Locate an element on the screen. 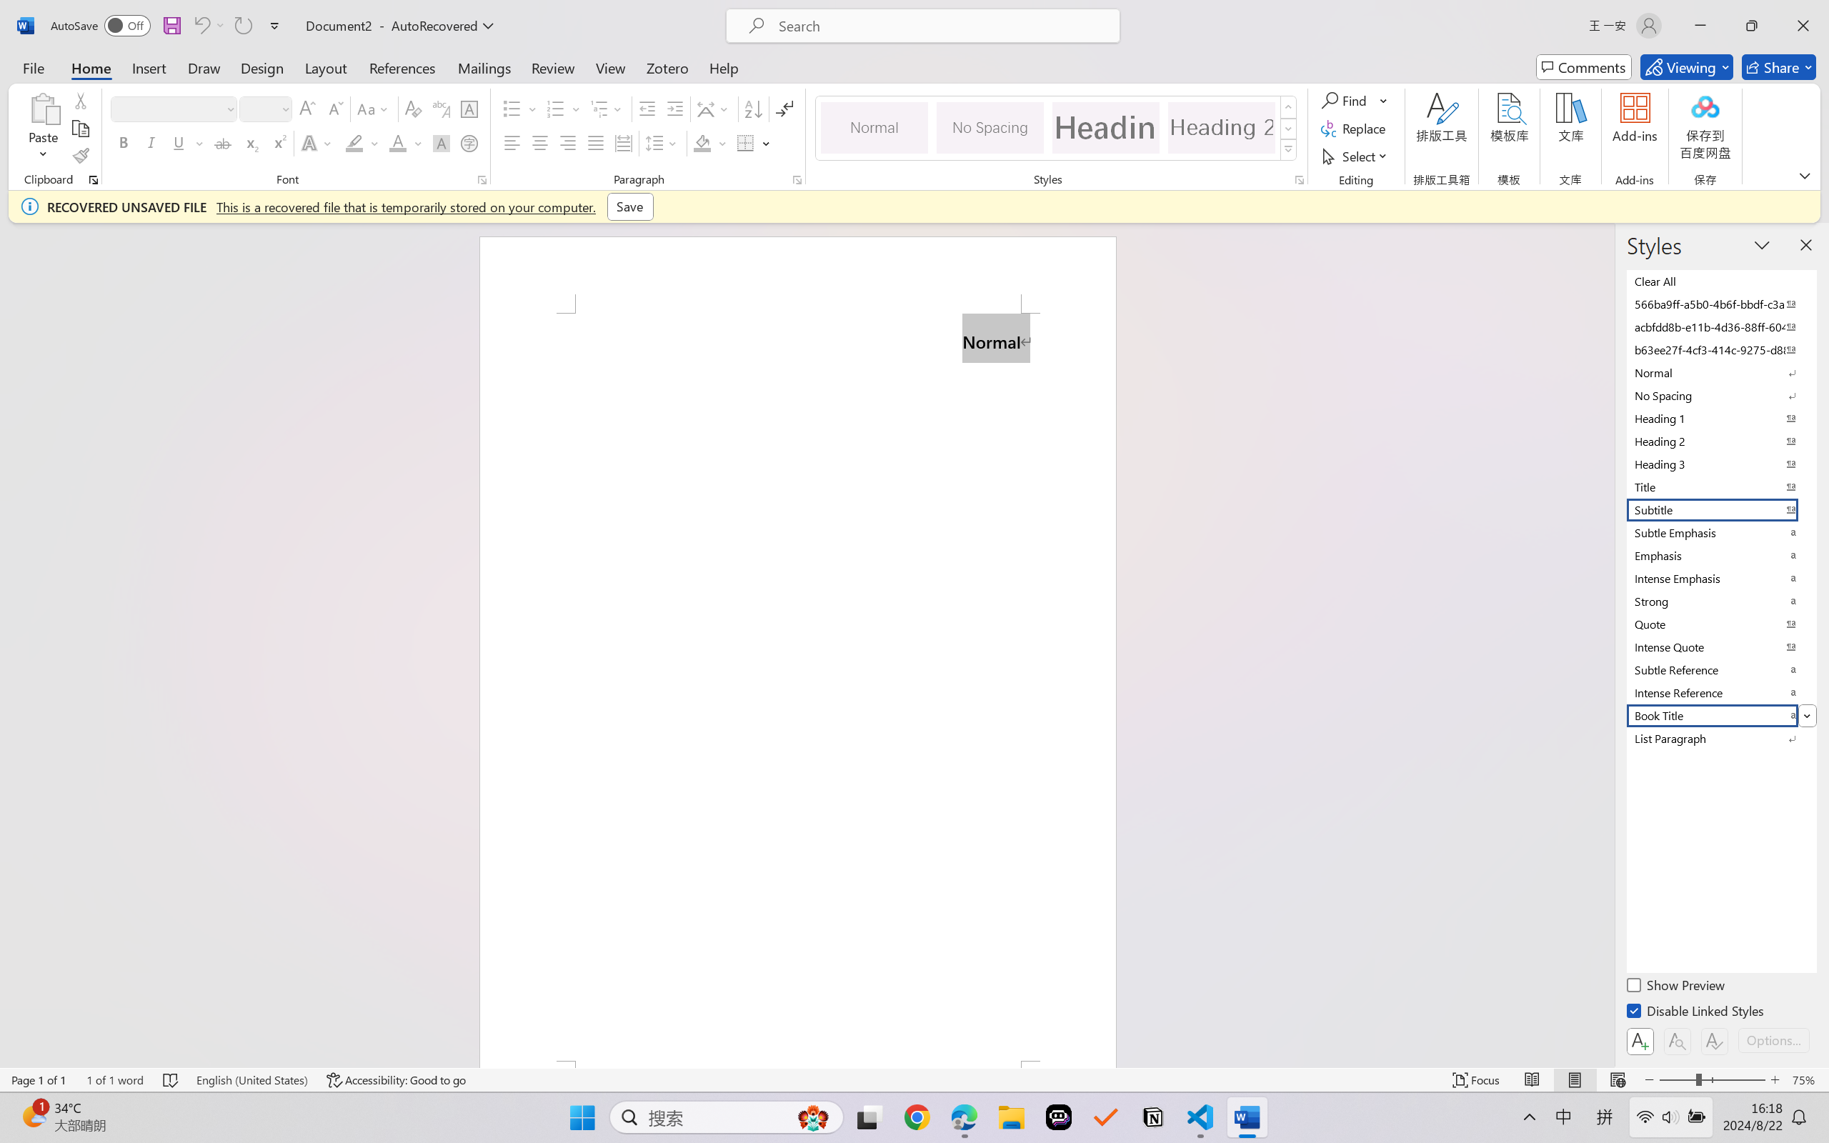 The height and width of the screenshot is (1143, 1829). Shading is located at coordinates (710, 143).